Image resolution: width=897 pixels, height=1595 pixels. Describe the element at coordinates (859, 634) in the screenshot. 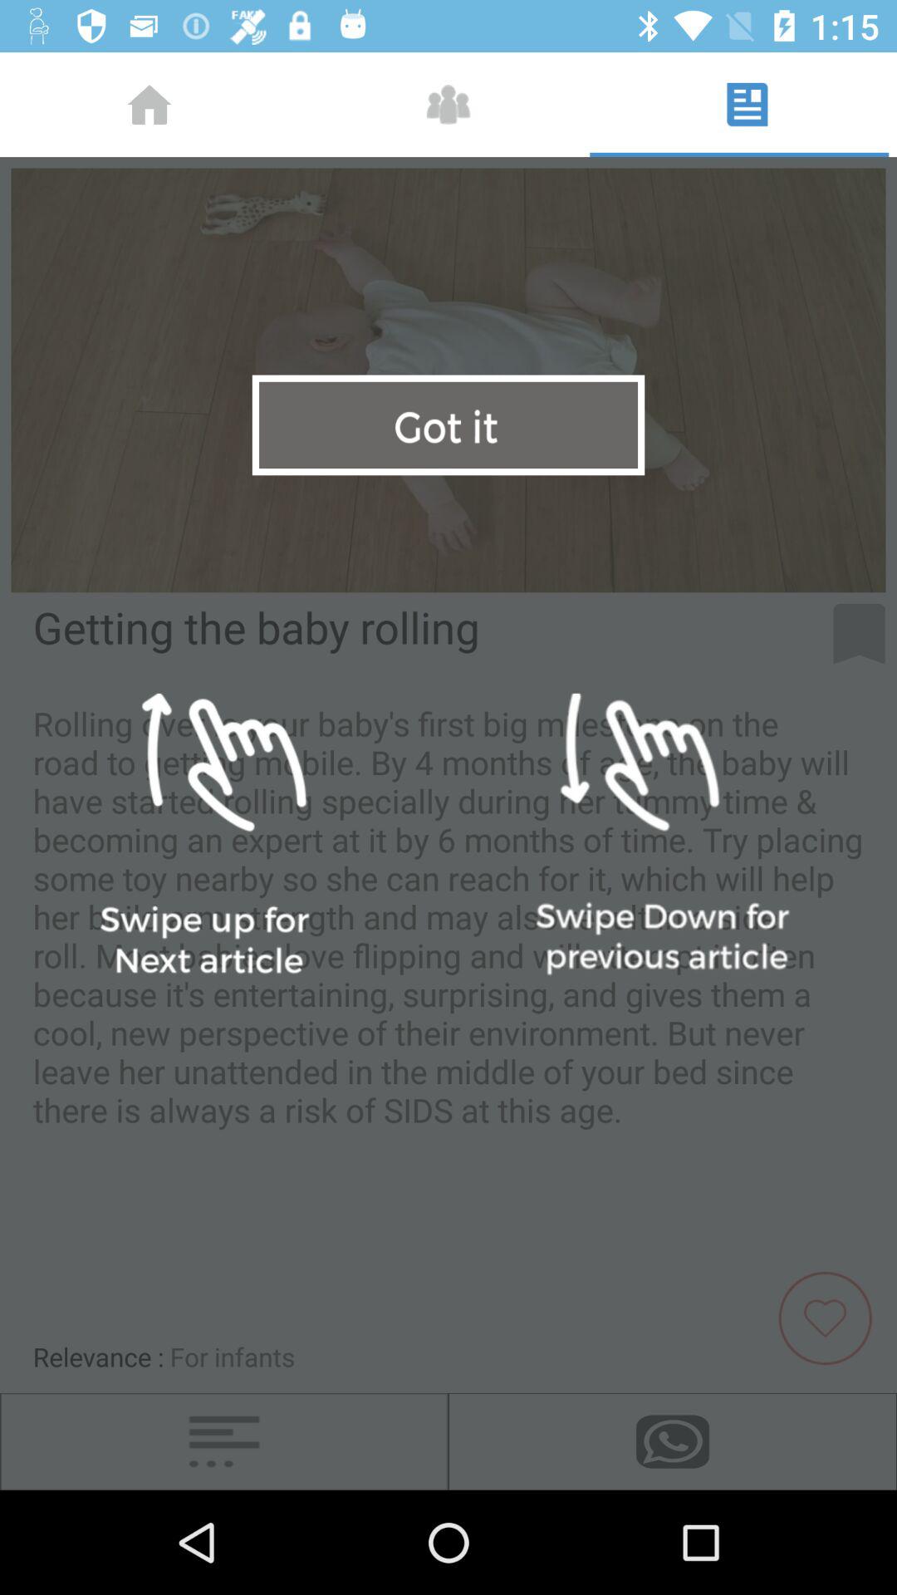

I see `bookmark the article` at that location.